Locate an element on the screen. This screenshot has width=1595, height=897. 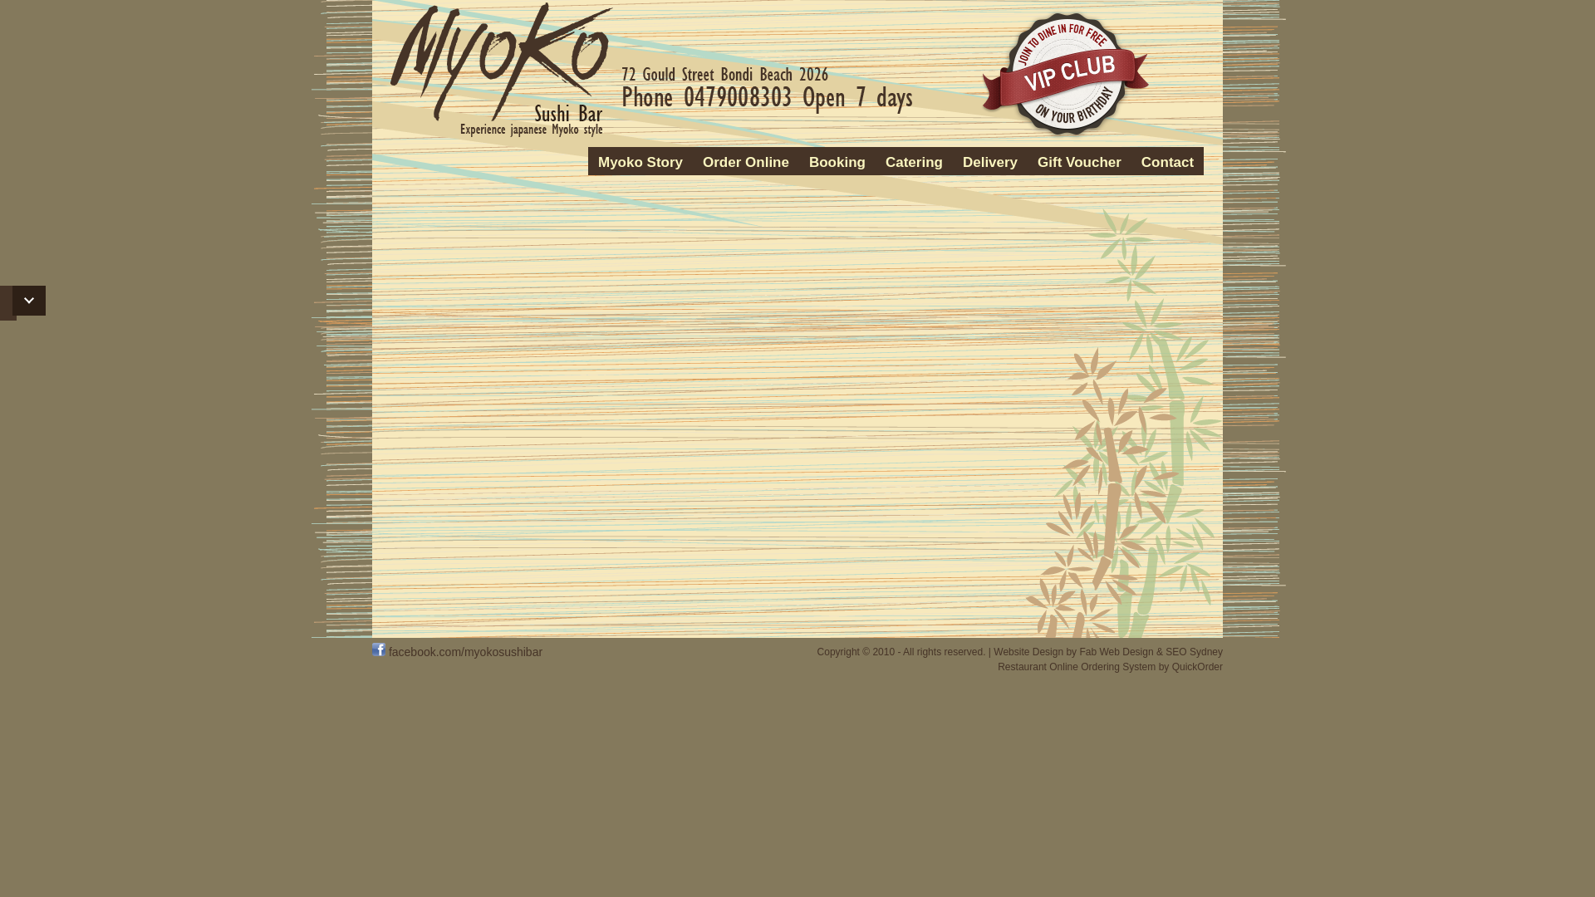
facebook.com/myokosushibar is located at coordinates (457, 651).